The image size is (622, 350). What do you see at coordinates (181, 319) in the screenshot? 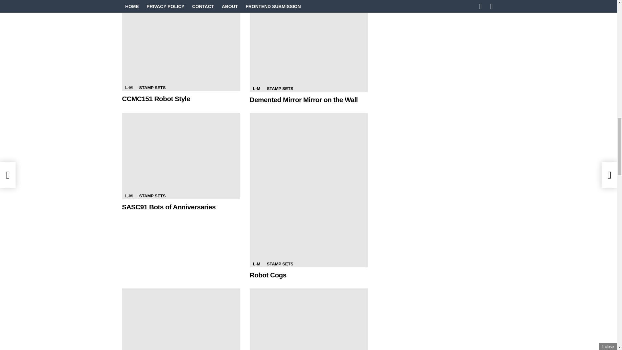
I see `SSC168 Robot for You` at bounding box center [181, 319].